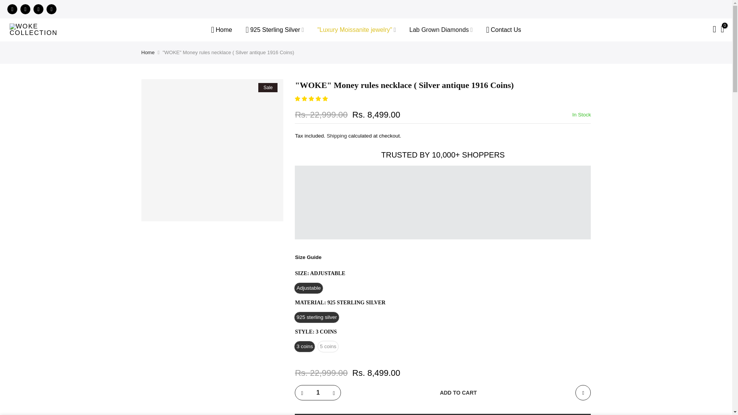  What do you see at coordinates (274, 30) in the screenshot?
I see `925 Sterling Silver` at bounding box center [274, 30].